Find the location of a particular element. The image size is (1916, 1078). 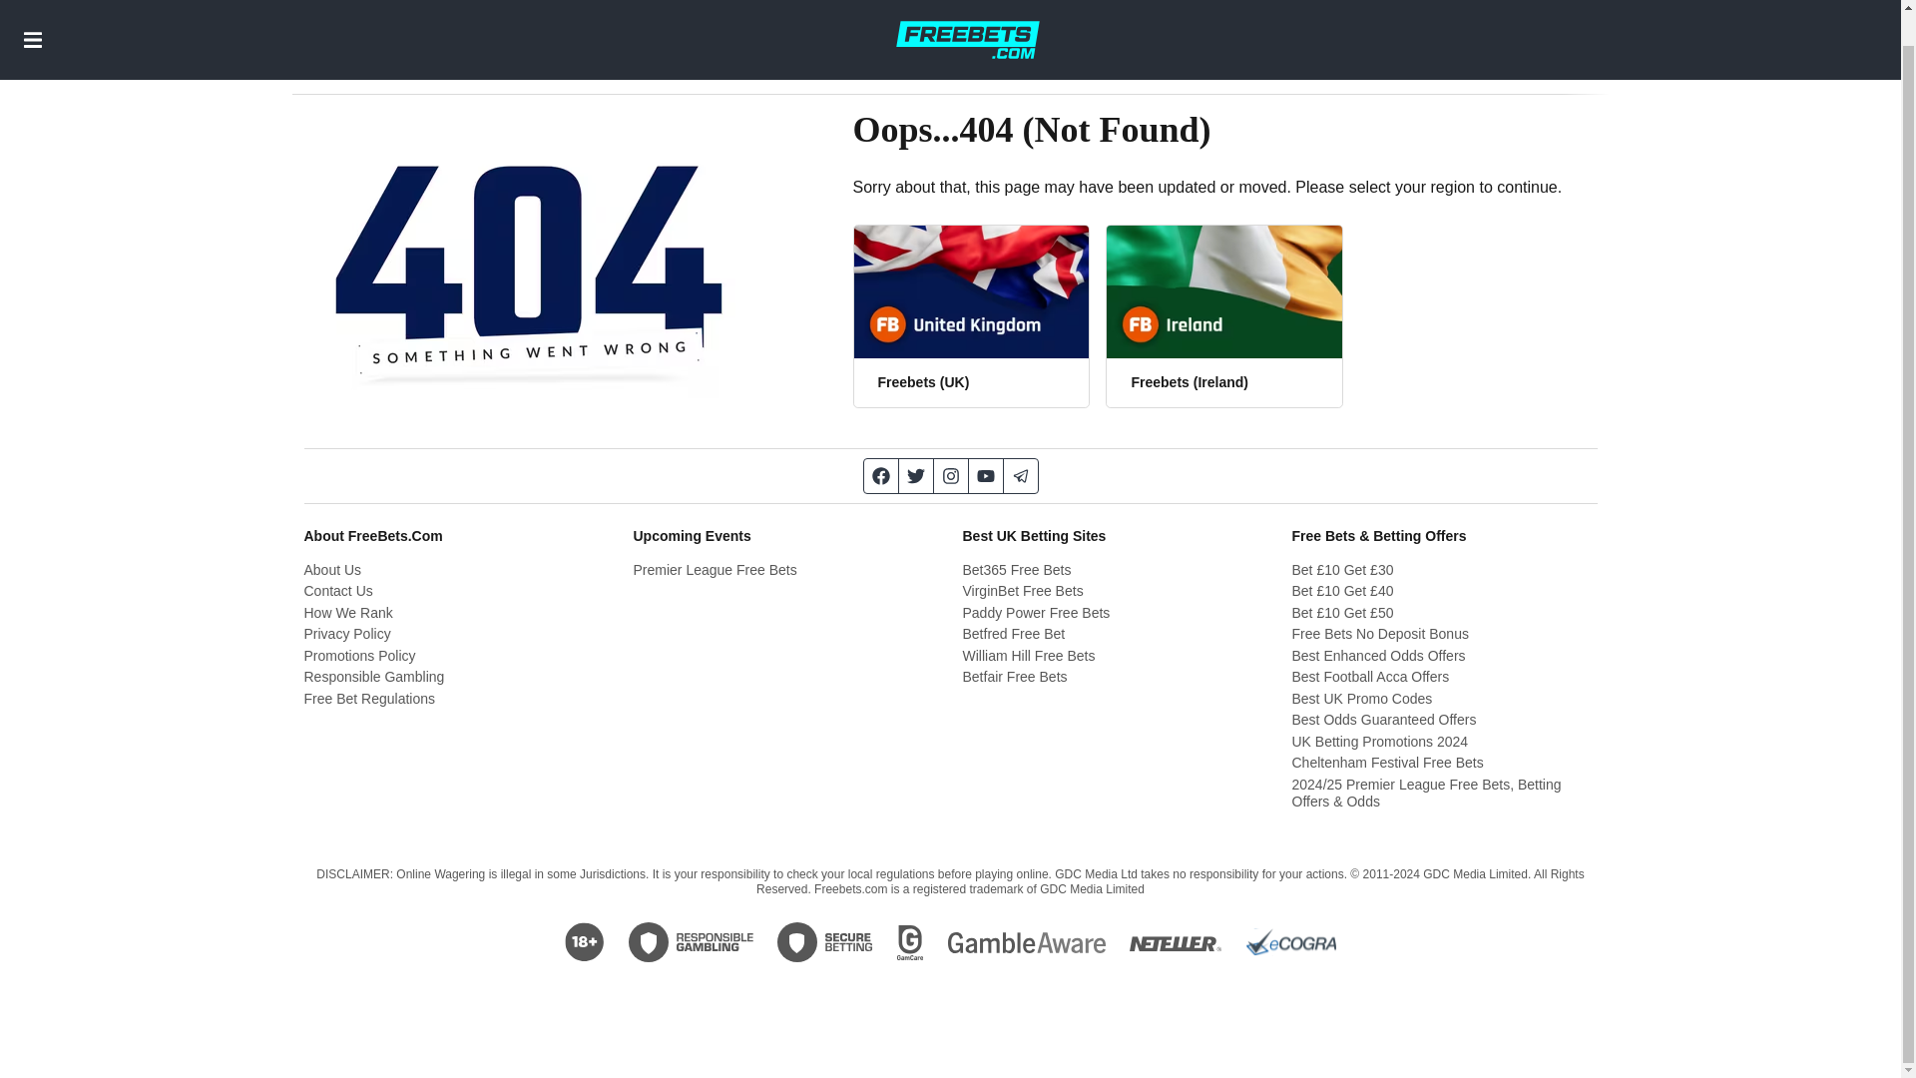

Facebook page is located at coordinates (880, 475).